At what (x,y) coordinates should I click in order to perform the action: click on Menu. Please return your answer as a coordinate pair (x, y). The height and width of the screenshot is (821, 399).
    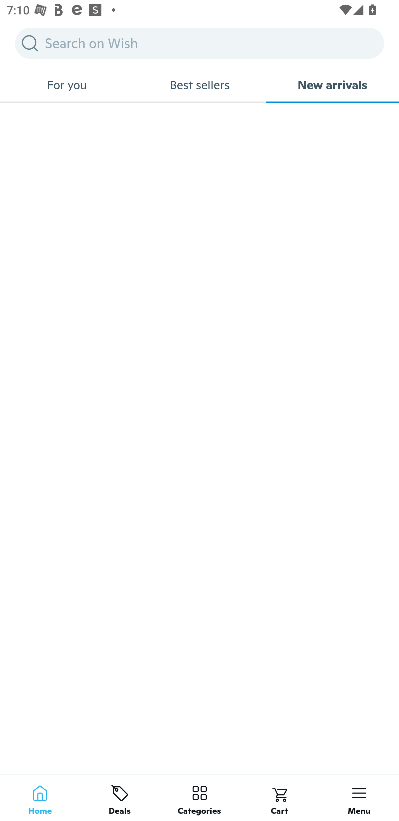
    Looking at the image, I should click on (359, 798).